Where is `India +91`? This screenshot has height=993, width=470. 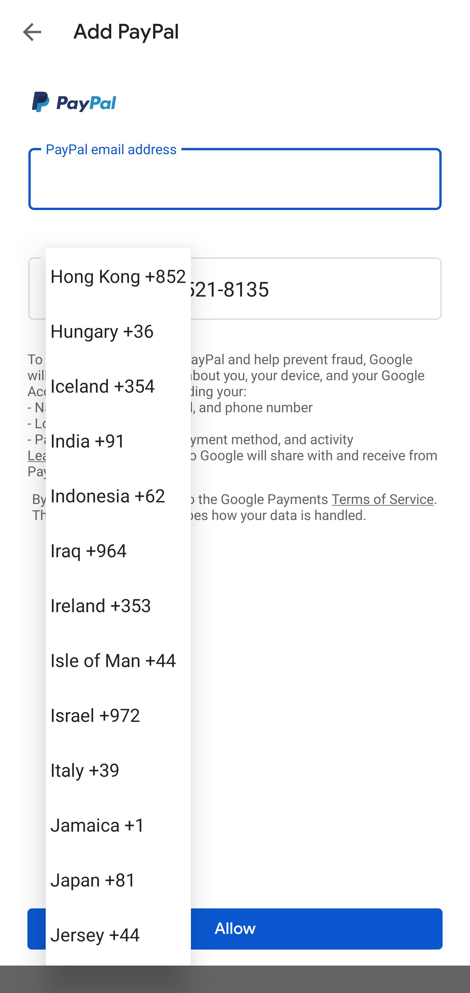 India +91 is located at coordinates (118, 440).